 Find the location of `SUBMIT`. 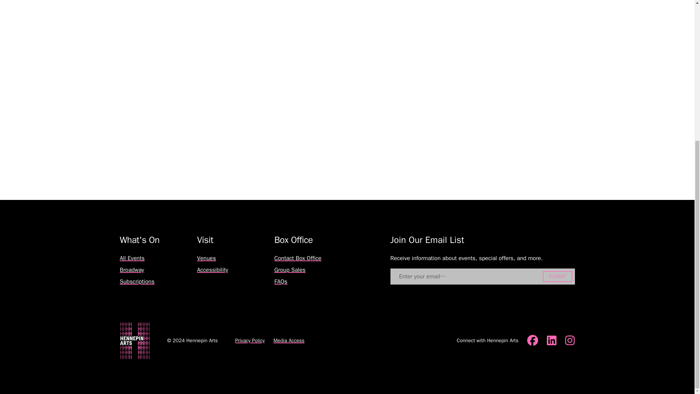

SUBMIT is located at coordinates (557, 277).